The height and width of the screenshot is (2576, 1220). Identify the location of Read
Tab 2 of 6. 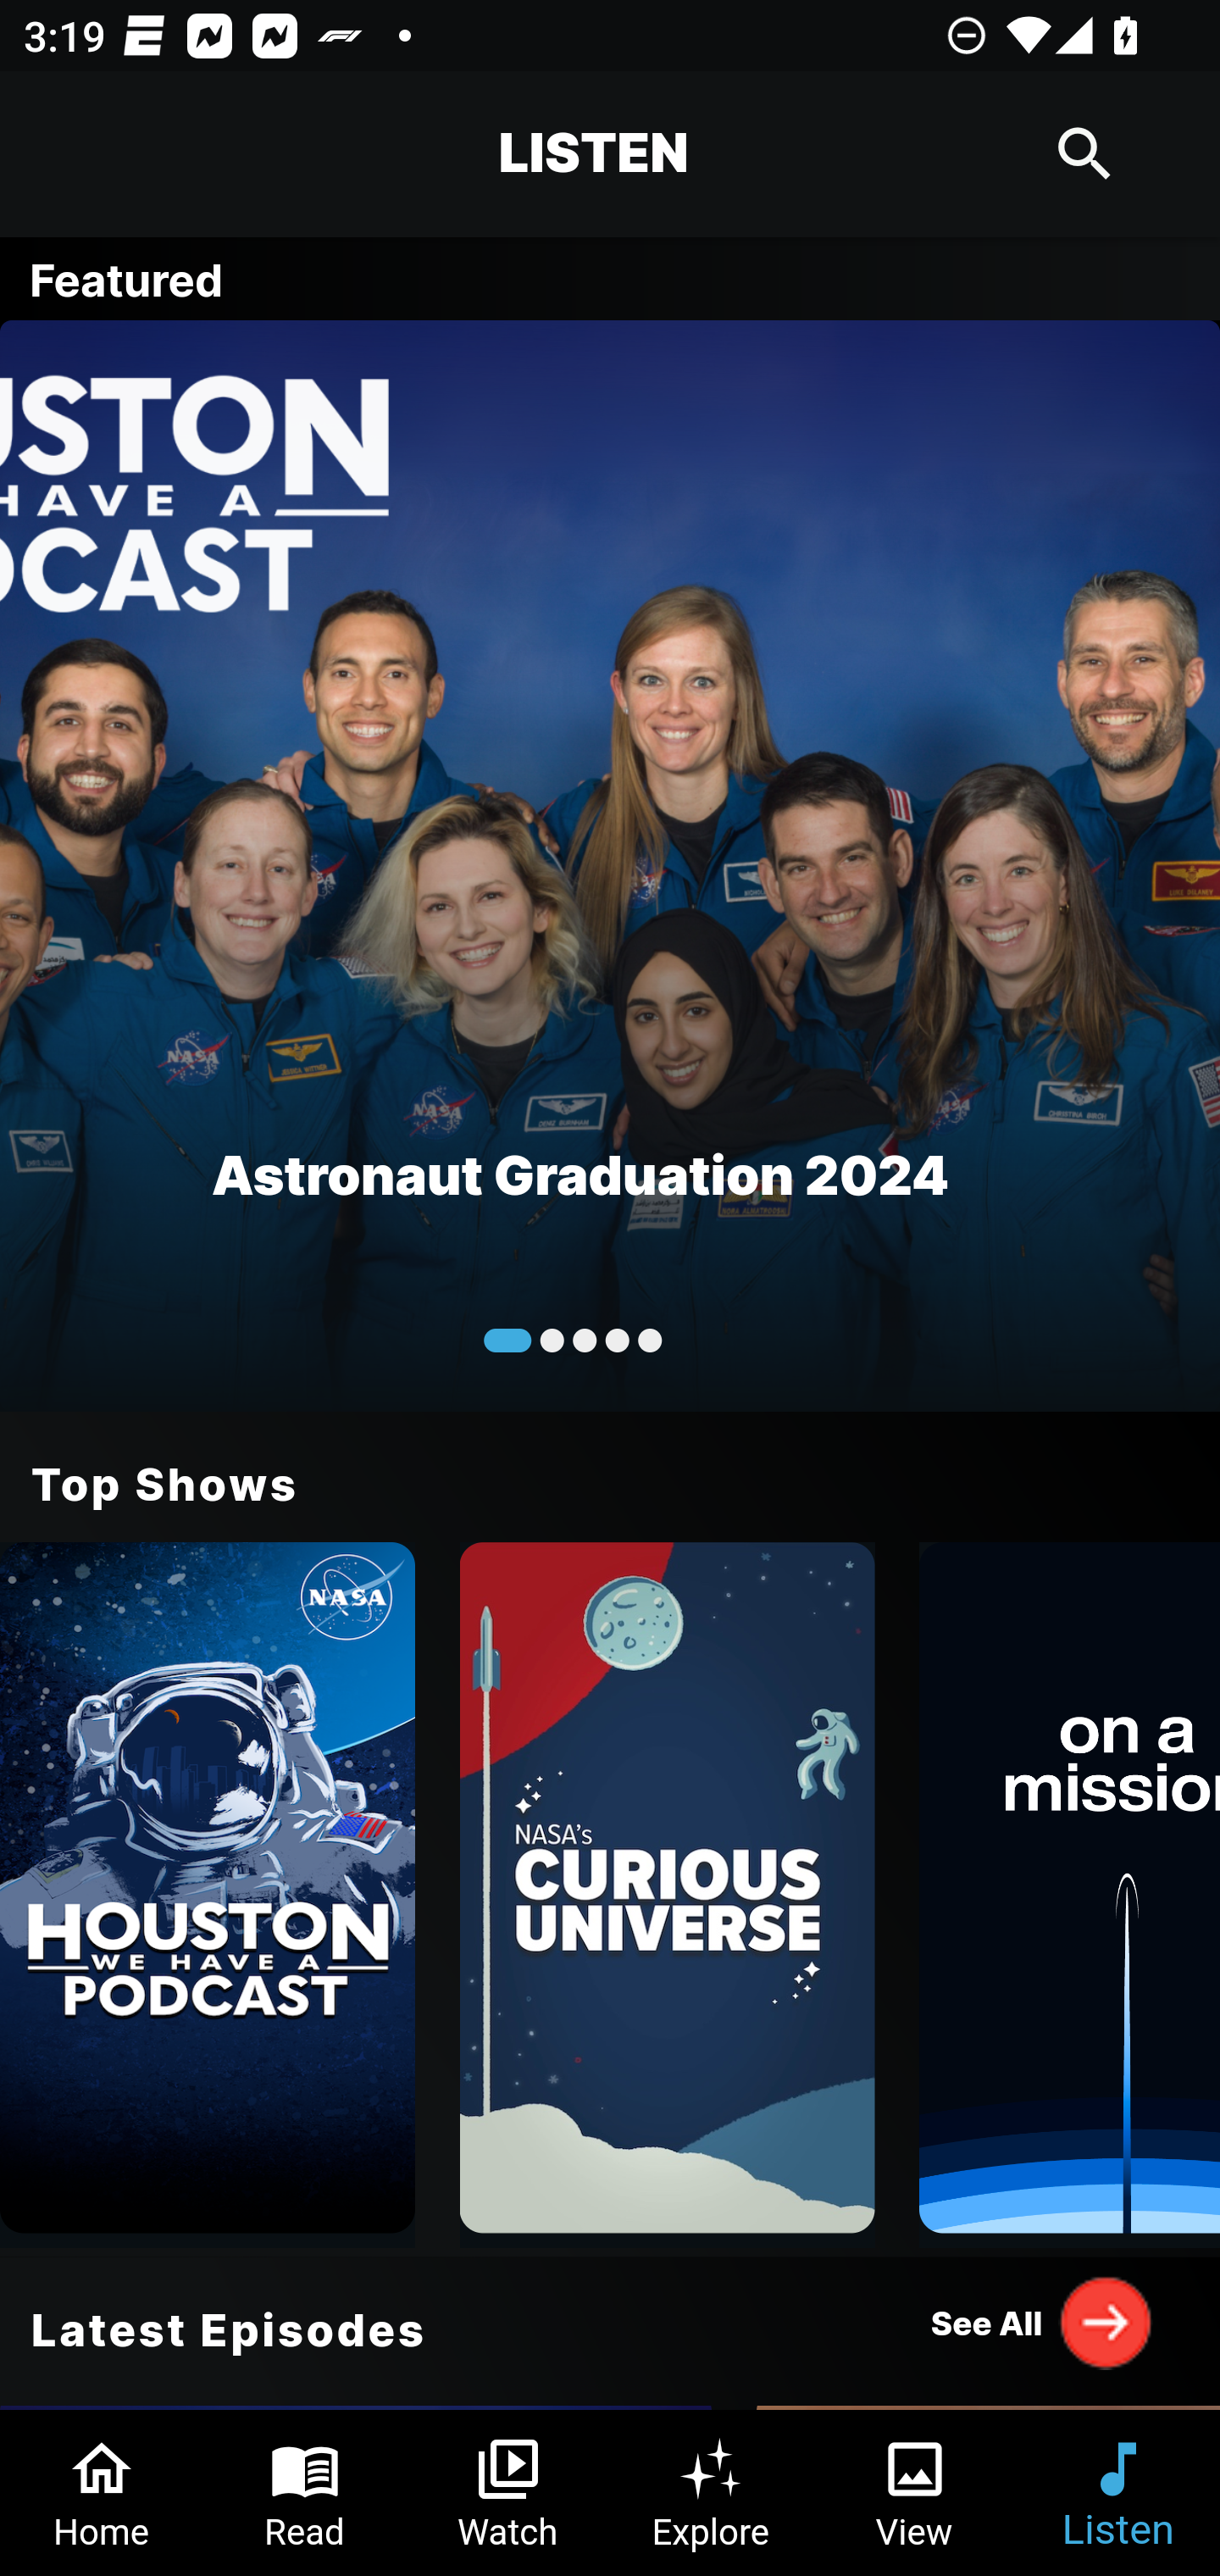
(305, 2493).